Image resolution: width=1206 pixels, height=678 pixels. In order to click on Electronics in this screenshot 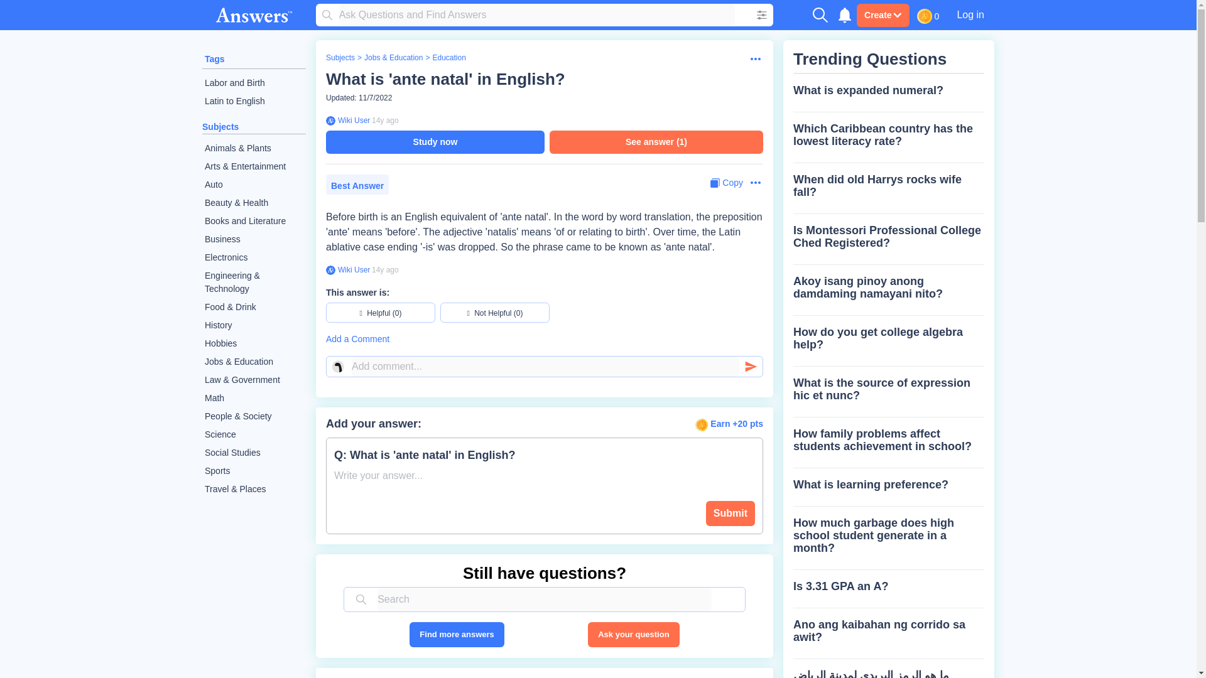, I will do `click(254, 257)`.